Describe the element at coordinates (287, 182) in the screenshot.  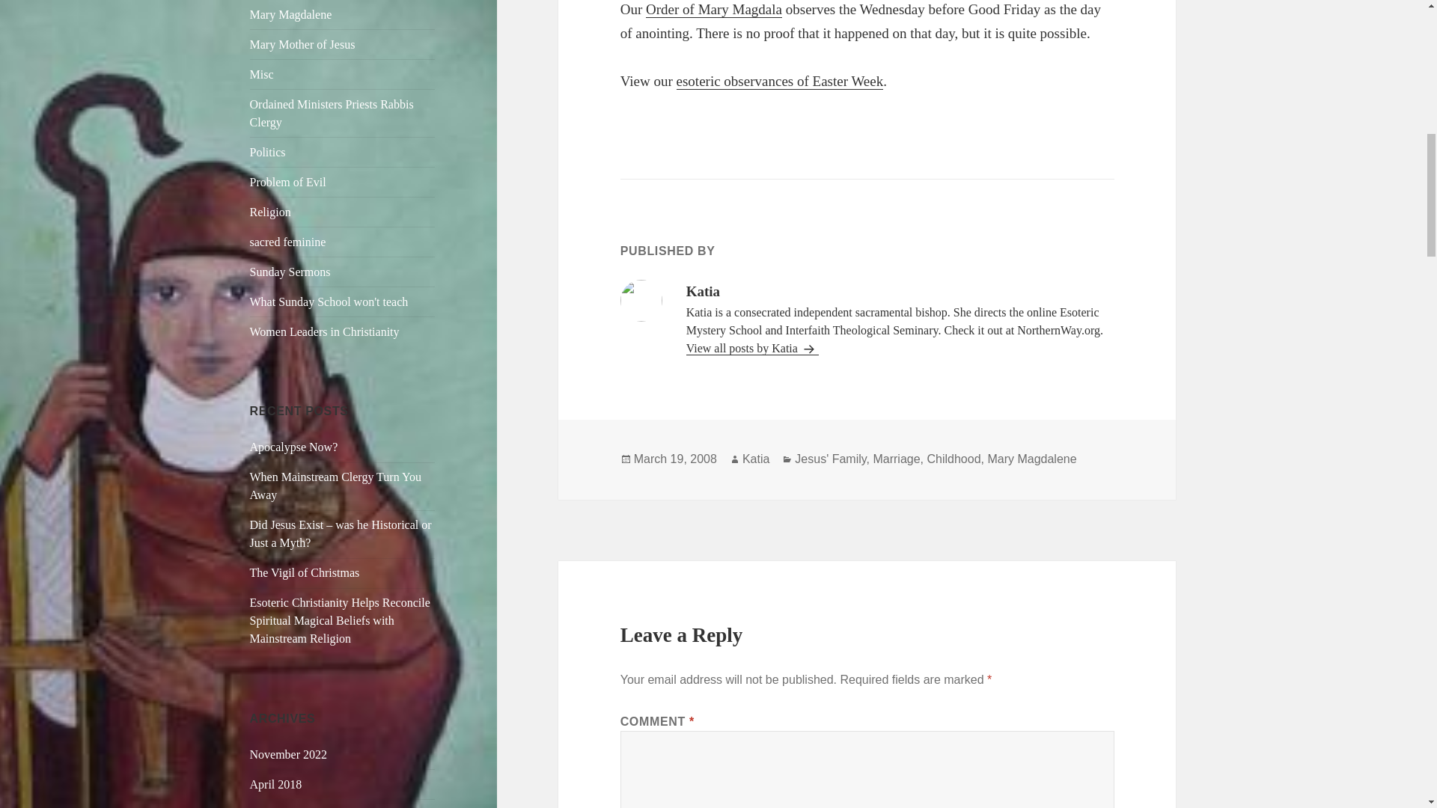
I see `Problem of Evil` at that location.